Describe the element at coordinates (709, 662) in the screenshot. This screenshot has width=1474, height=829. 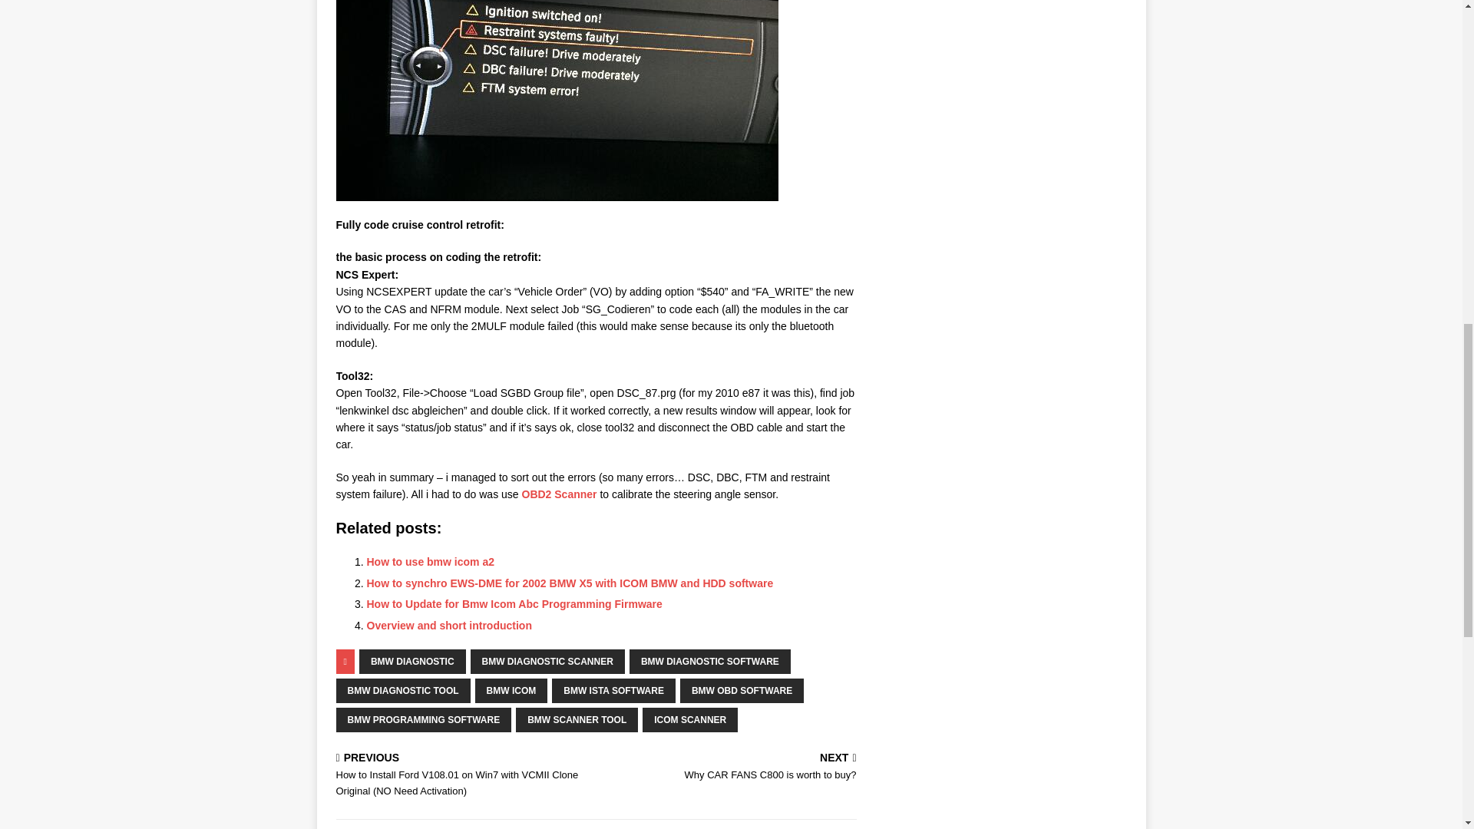
I see `BMW DIAGNOSTIC SOFTWARE` at that location.